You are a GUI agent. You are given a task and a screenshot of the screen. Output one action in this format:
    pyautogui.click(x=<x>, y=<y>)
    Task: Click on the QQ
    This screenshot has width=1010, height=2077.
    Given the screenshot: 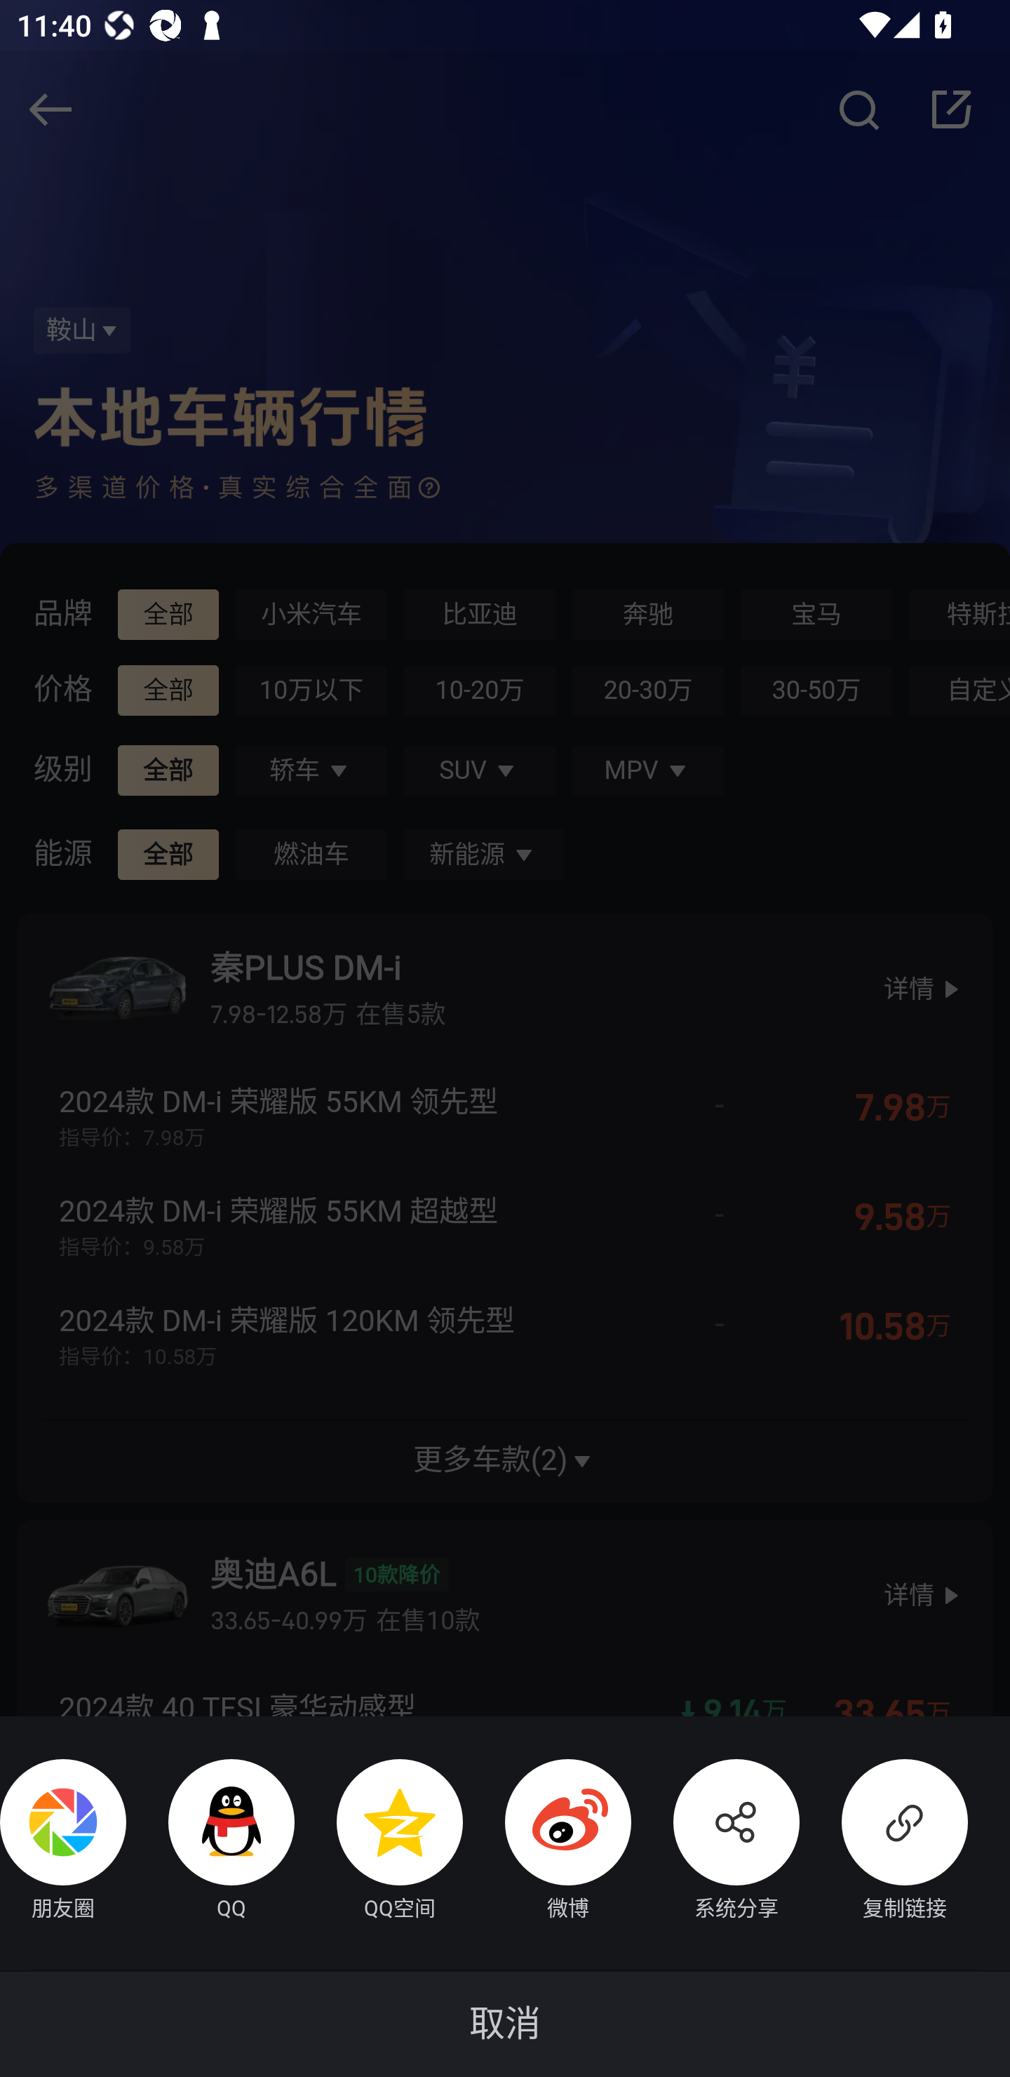 What is the action you would take?
    pyautogui.click(x=210, y=1842)
    